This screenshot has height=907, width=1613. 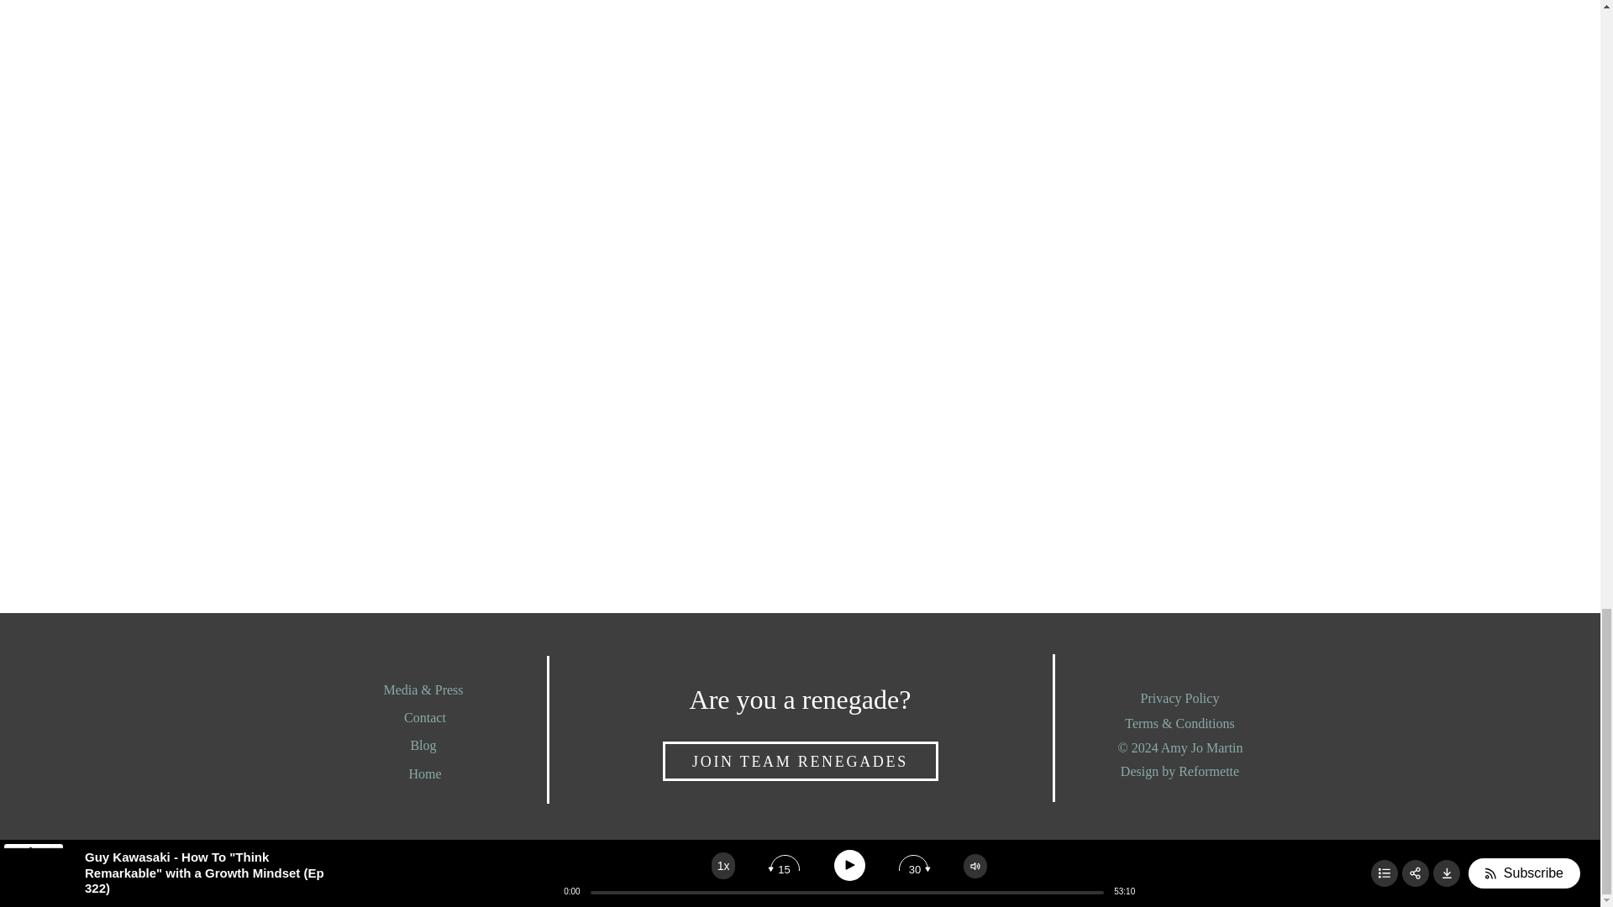 What do you see at coordinates (425, 776) in the screenshot?
I see `Home` at bounding box center [425, 776].